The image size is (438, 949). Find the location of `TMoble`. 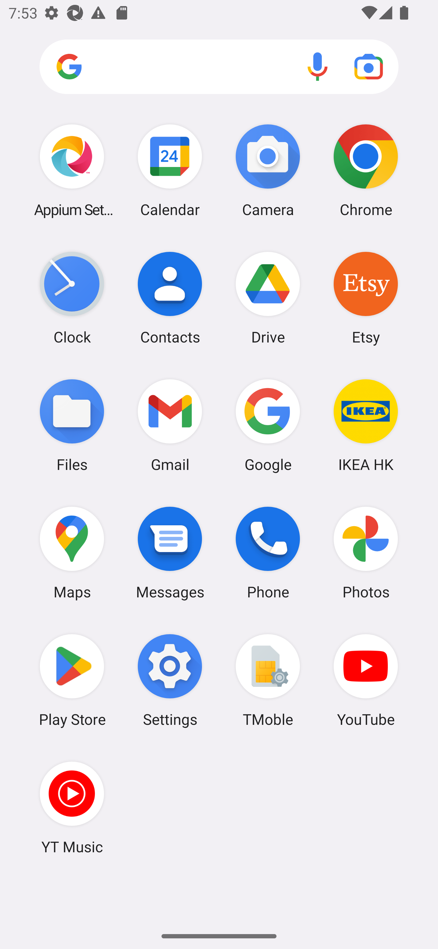

TMoble is located at coordinates (268, 680).